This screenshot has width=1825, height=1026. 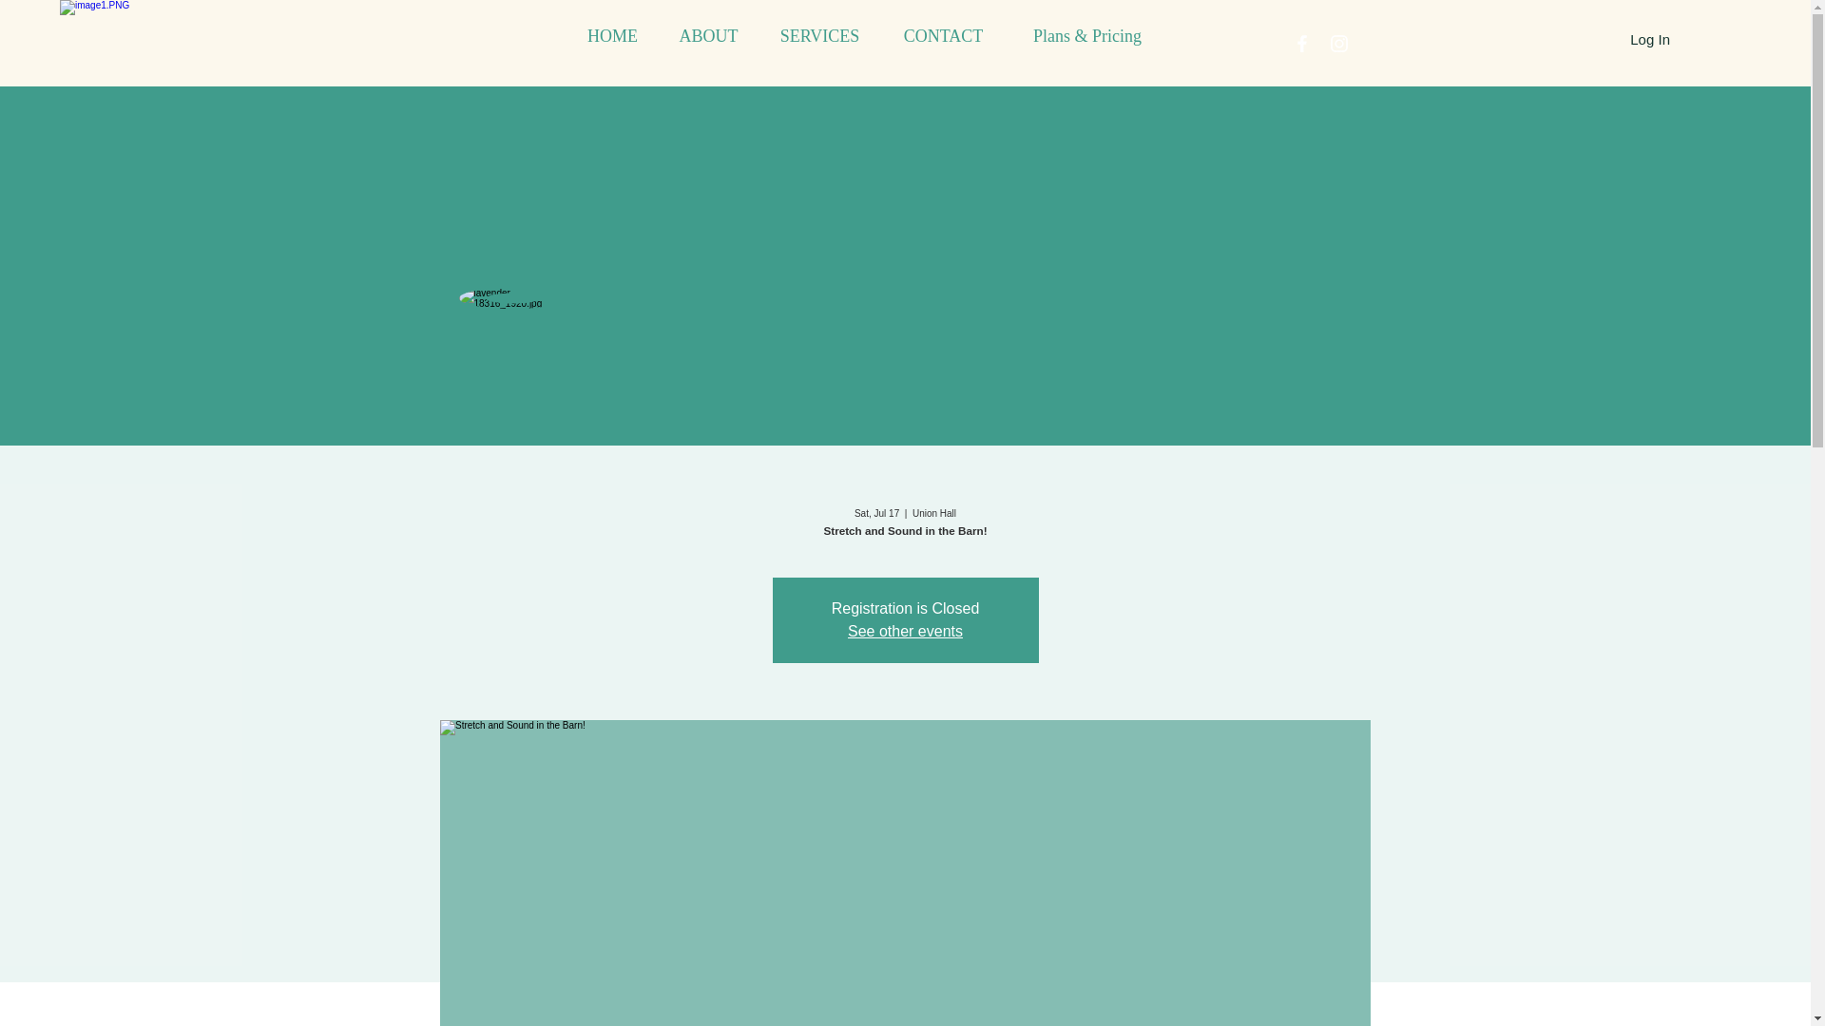 I want to click on Log In, so click(x=1650, y=38).